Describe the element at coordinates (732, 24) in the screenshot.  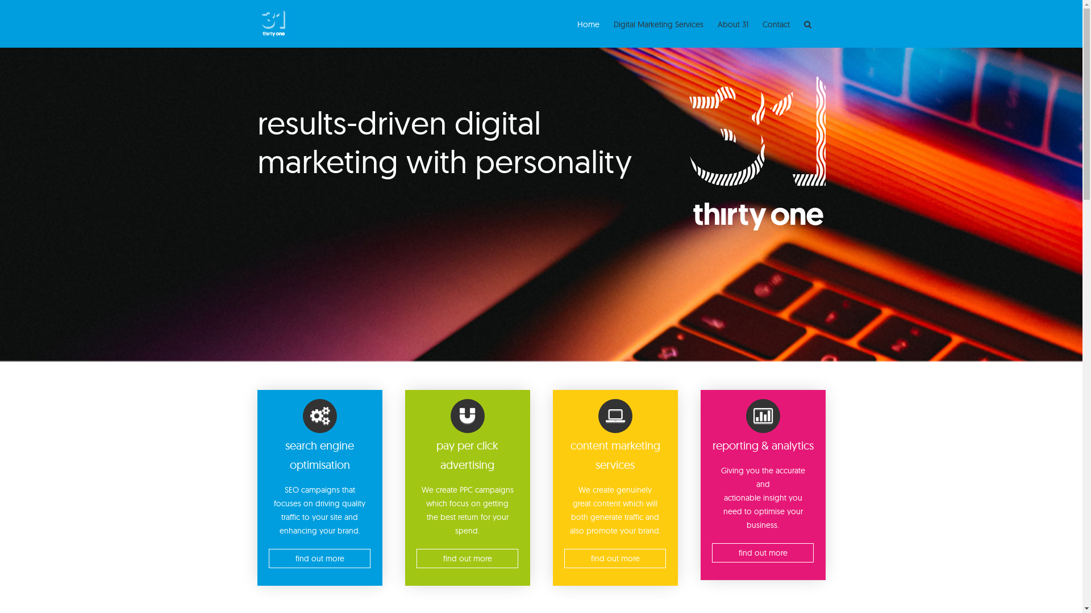
I see `About 31` at that location.